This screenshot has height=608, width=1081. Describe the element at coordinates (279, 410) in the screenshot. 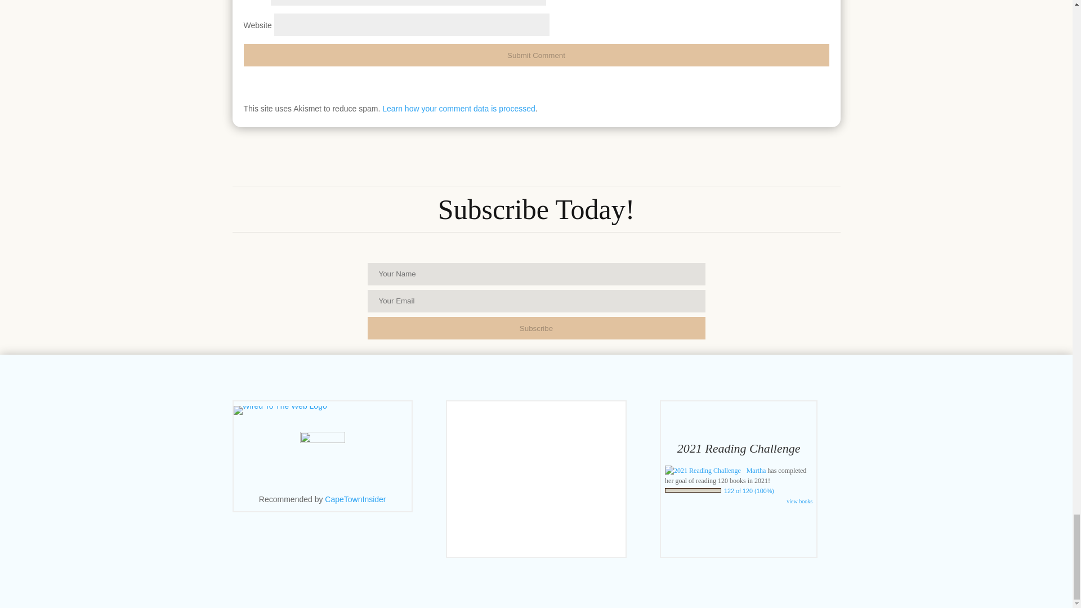

I see `Wired To The Web Logo` at that location.